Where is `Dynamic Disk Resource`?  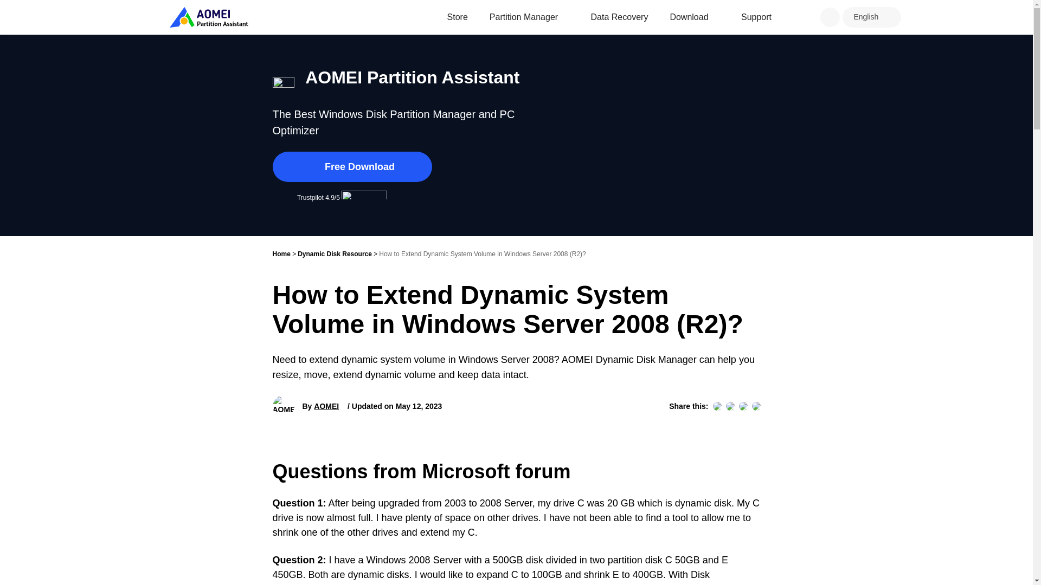
Dynamic Disk Resource is located at coordinates (335, 254).